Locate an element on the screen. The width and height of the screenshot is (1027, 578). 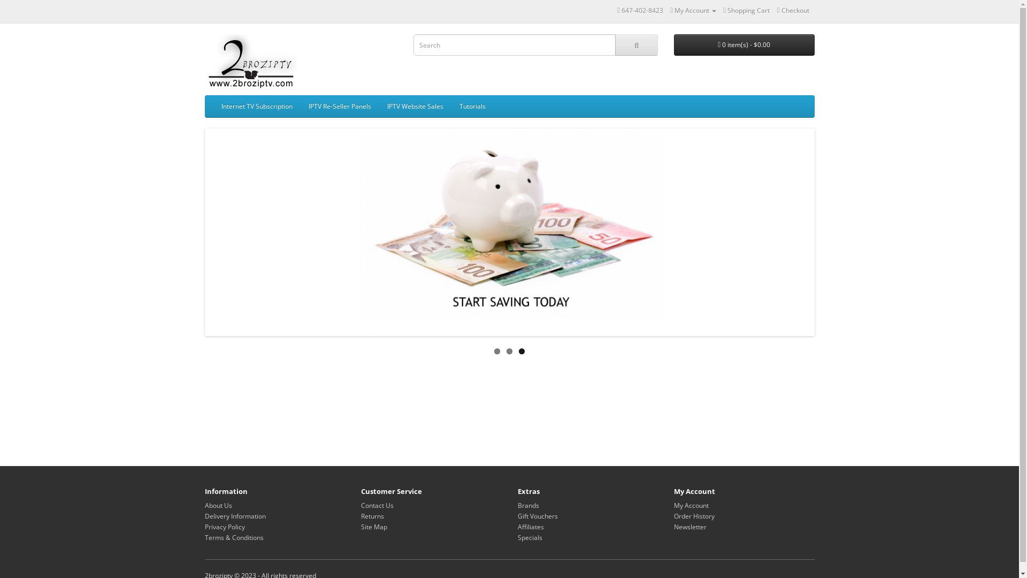
Site Map is located at coordinates (374, 527).